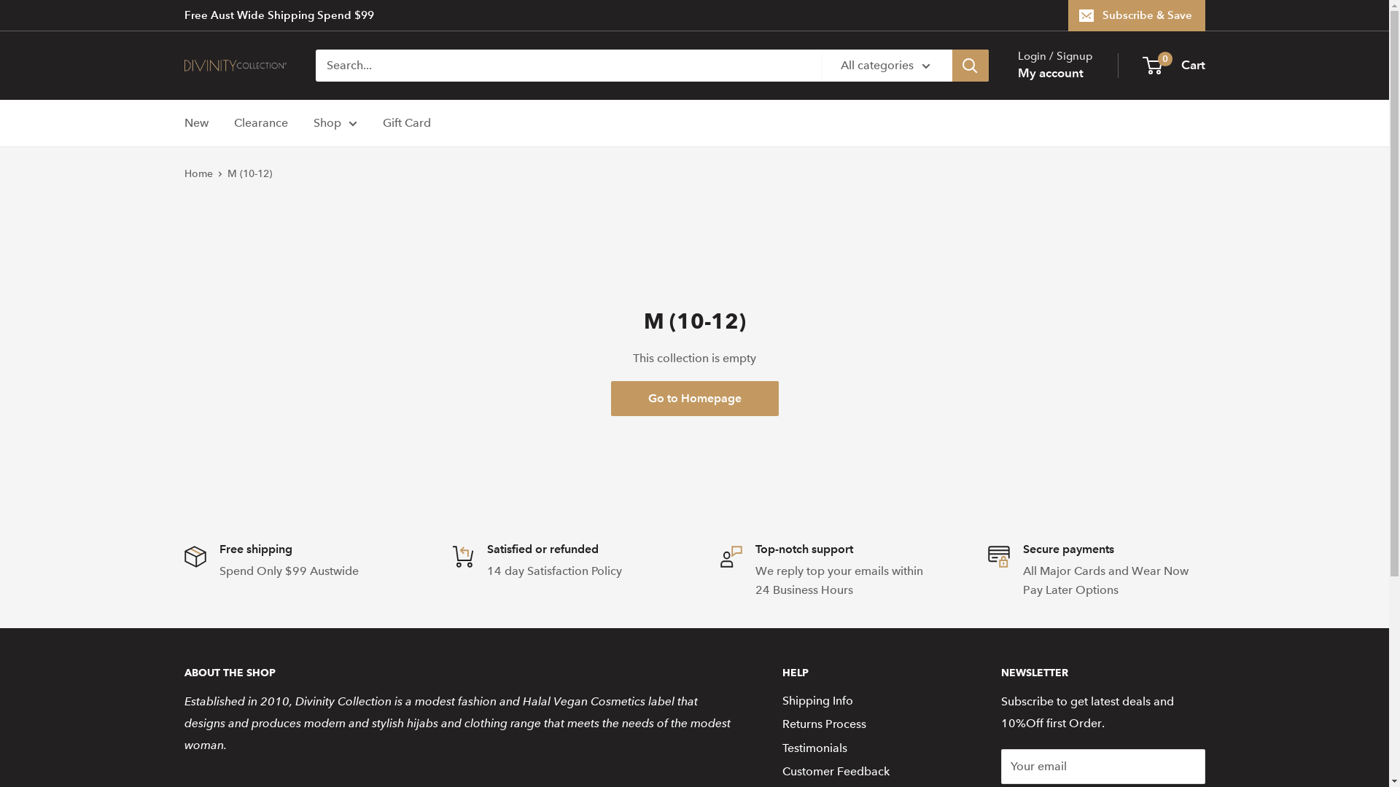  I want to click on Testimonials, so click(866, 748).